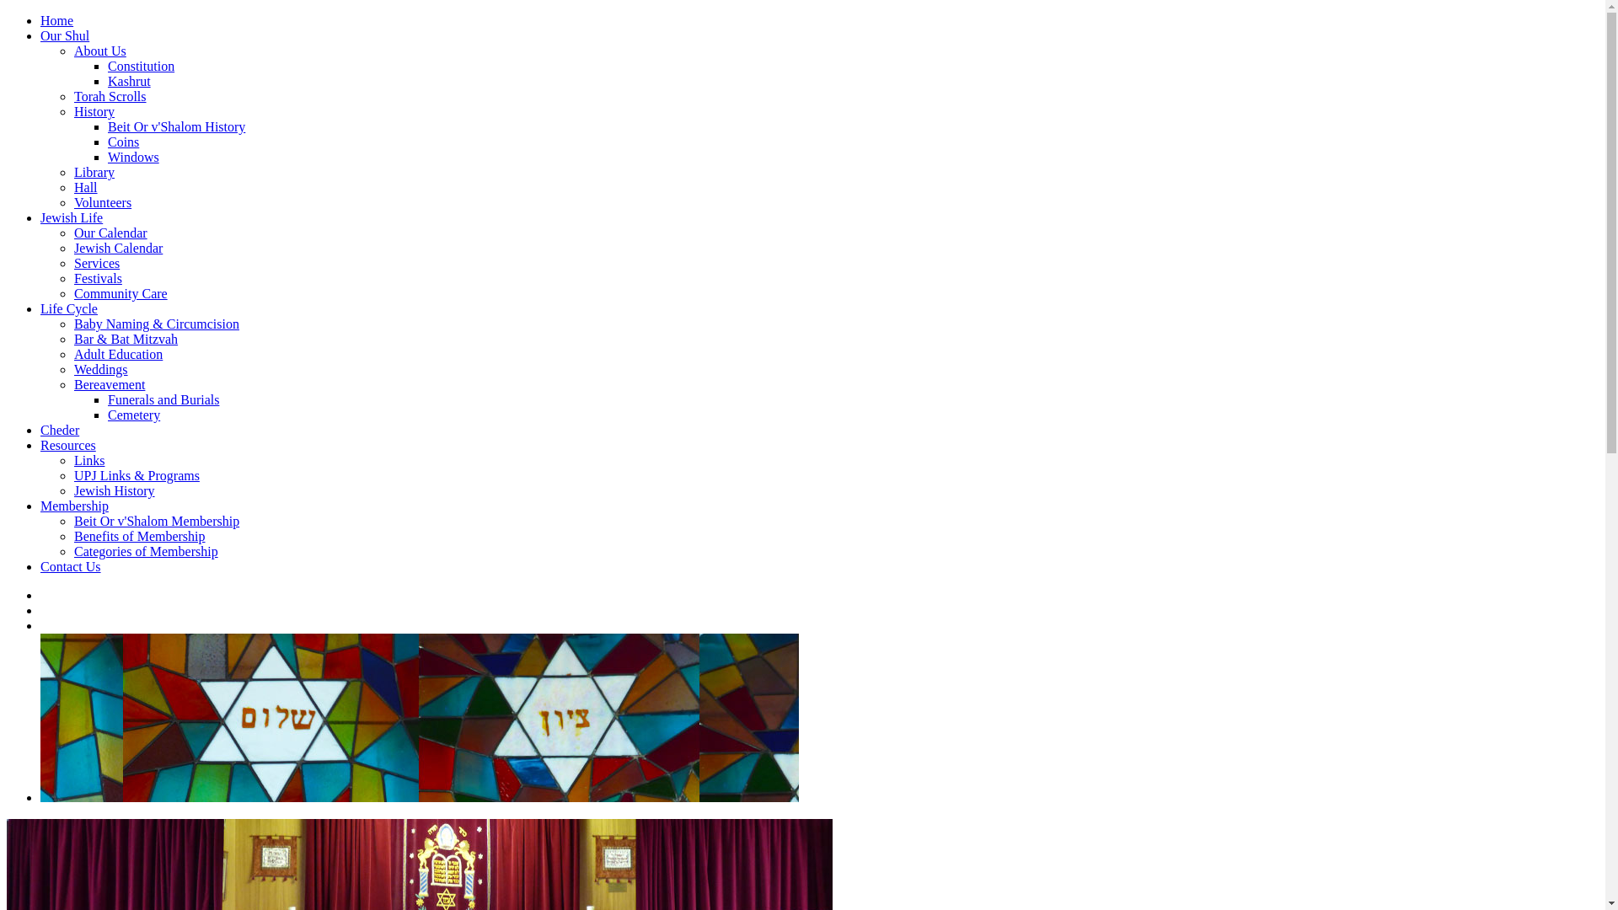 This screenshot has width=1618, height=910. I want to click on Home, so click(57, 20).